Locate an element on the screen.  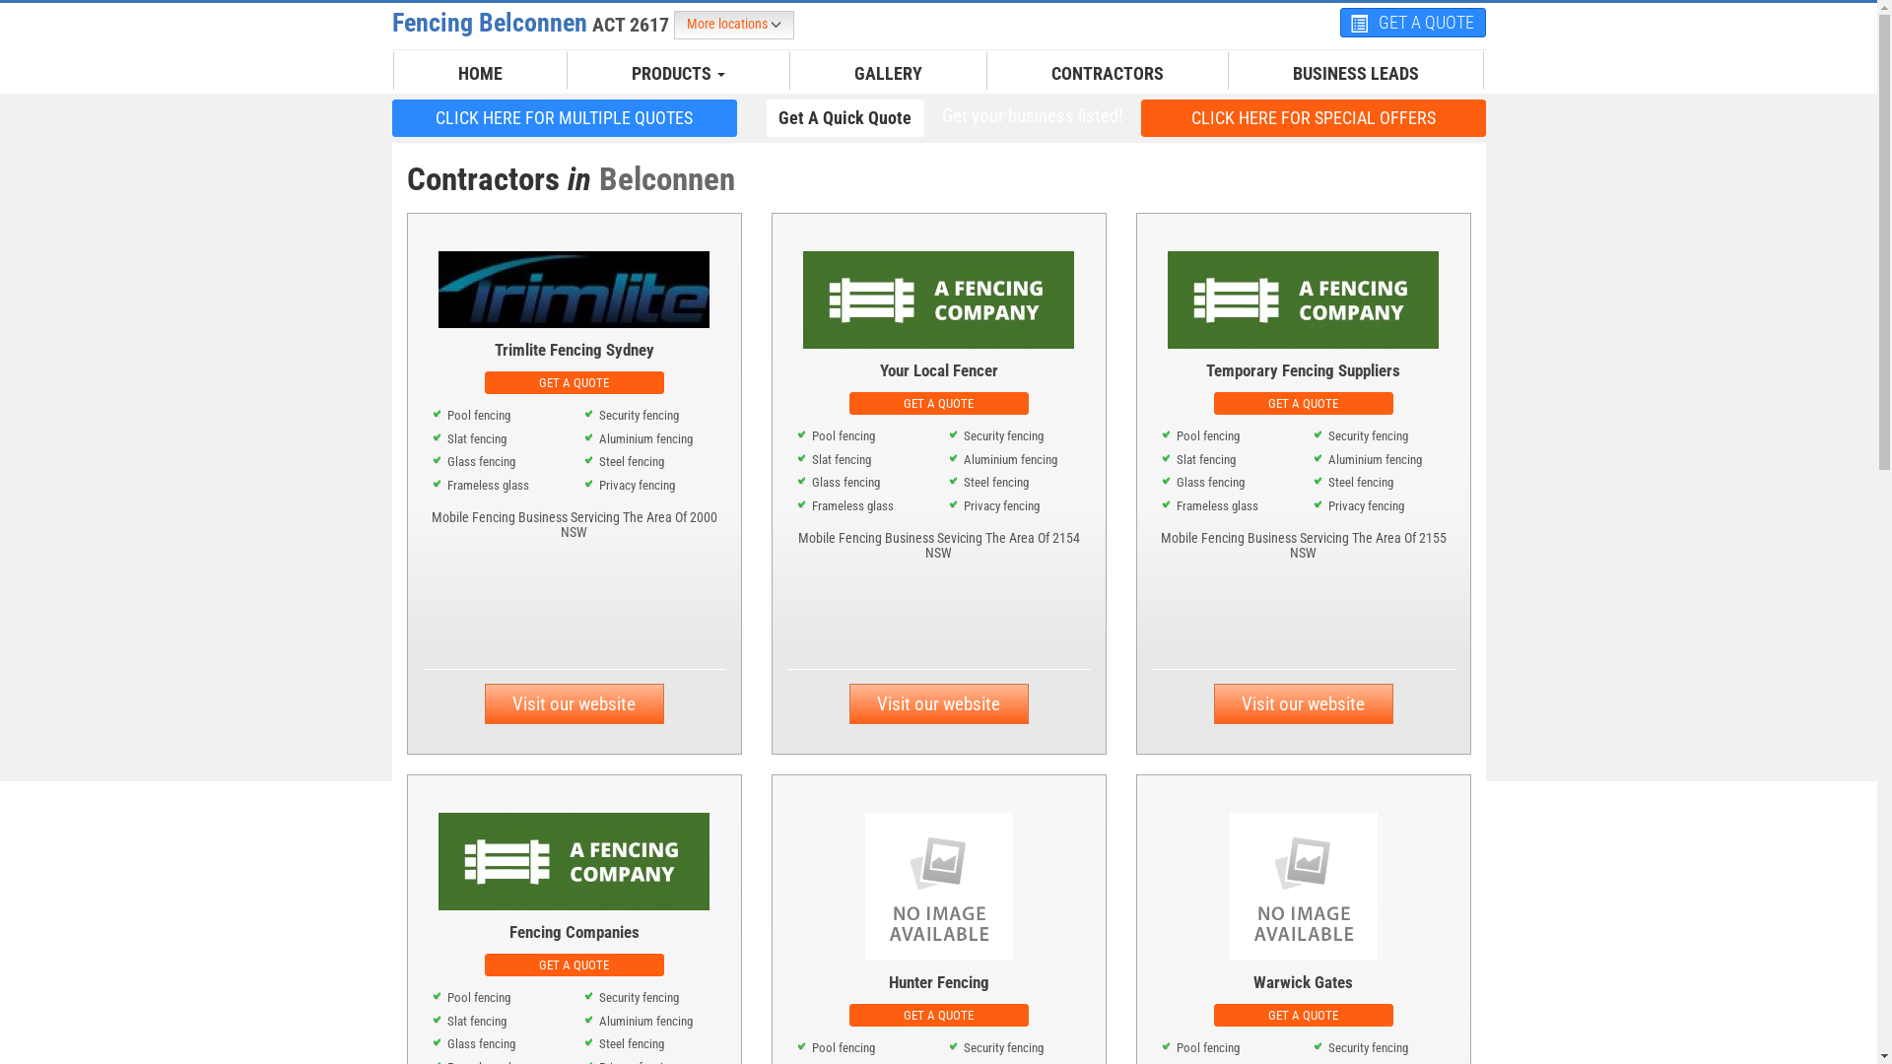
Get A Quick Quote is located at coordinates (845, 117).